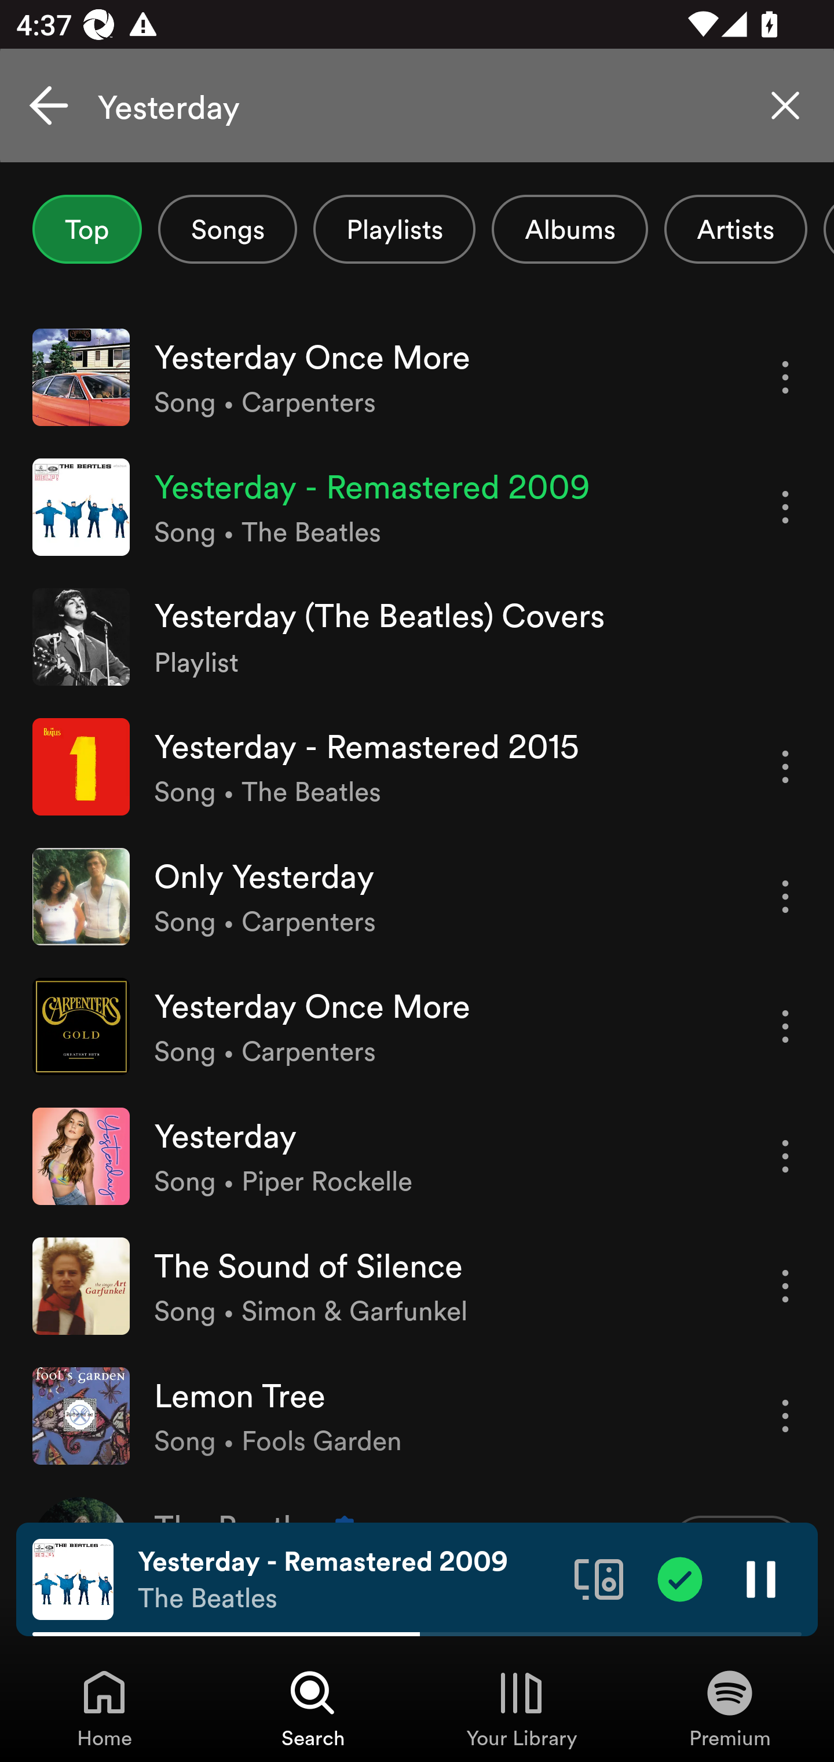 Image resolution: width=834 pixels, height=1762 pixels. Describe the element at coordinates (104, 1708) in the screenshot. I see `Home, Tab 1 of 4 Home Home` at that location.